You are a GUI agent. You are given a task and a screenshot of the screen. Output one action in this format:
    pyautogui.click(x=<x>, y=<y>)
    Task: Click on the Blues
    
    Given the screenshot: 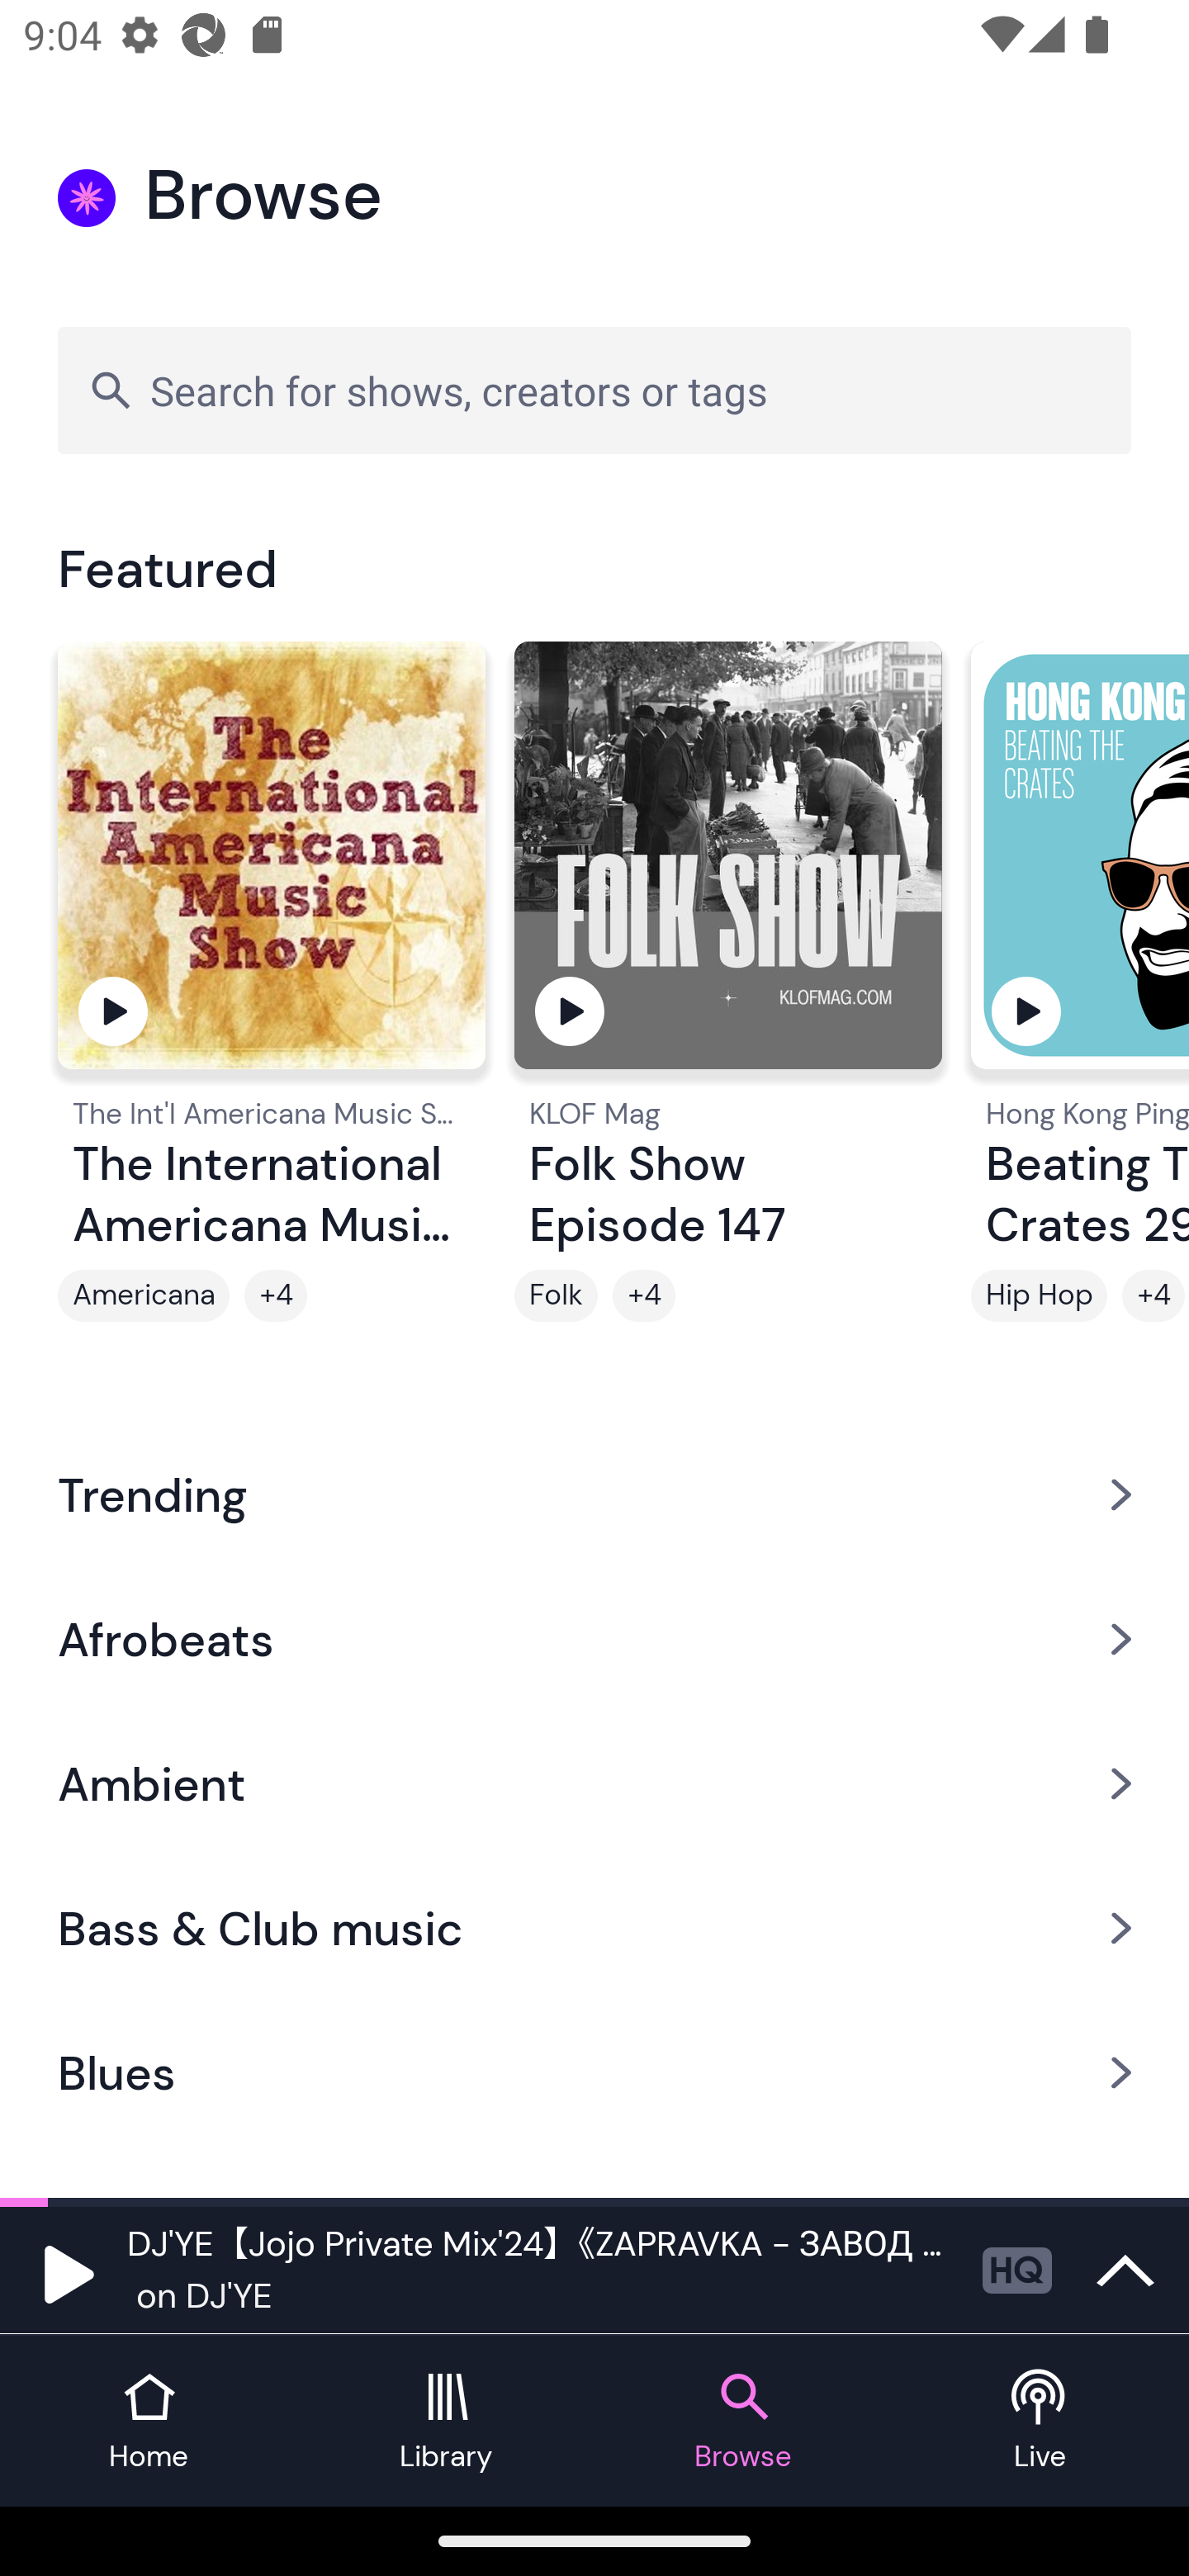 What is the action you would take?
    pyautogui.click(x=594, y=2073)
    